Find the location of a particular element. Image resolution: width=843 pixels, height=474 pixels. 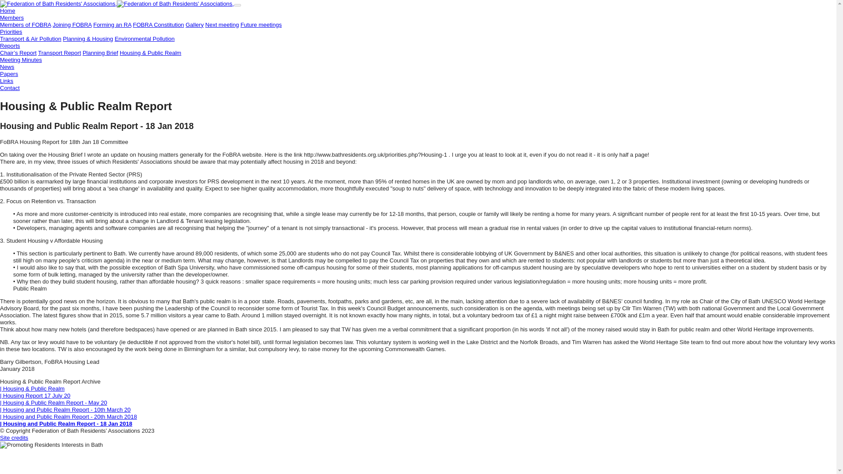

Members is located at coordinates (11, 18).